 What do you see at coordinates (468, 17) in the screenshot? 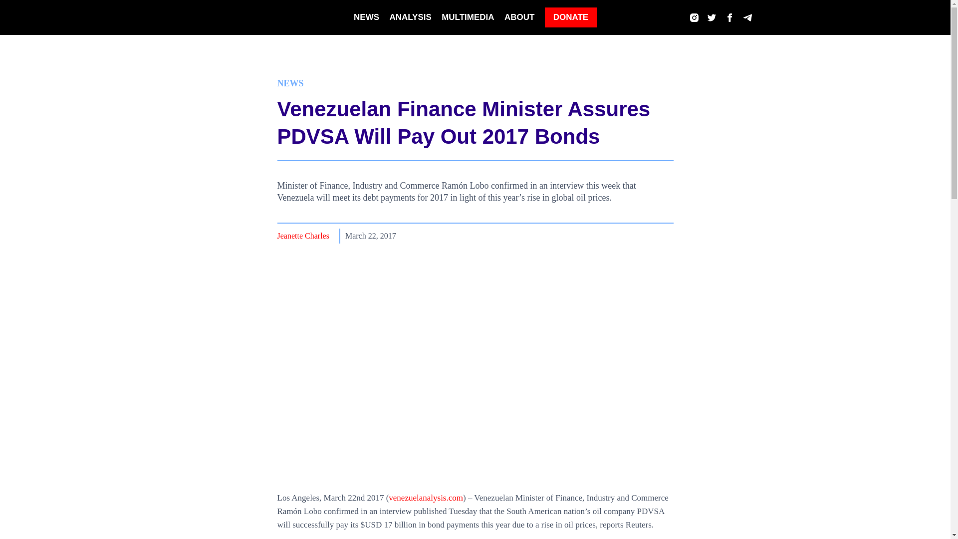
I see `MULTIMEDIA` at bounding box center [468, 17].